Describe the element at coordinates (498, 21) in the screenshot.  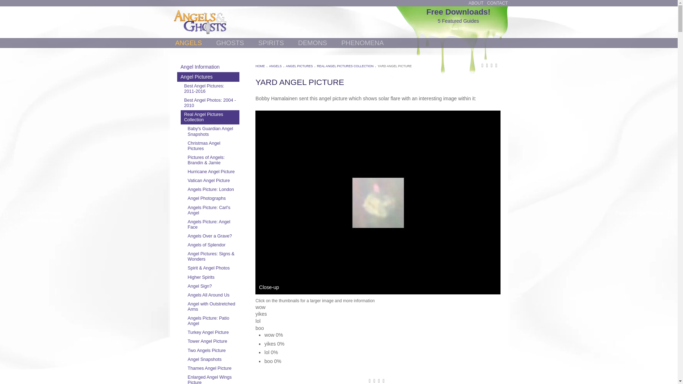
I see `Signup` at that location.